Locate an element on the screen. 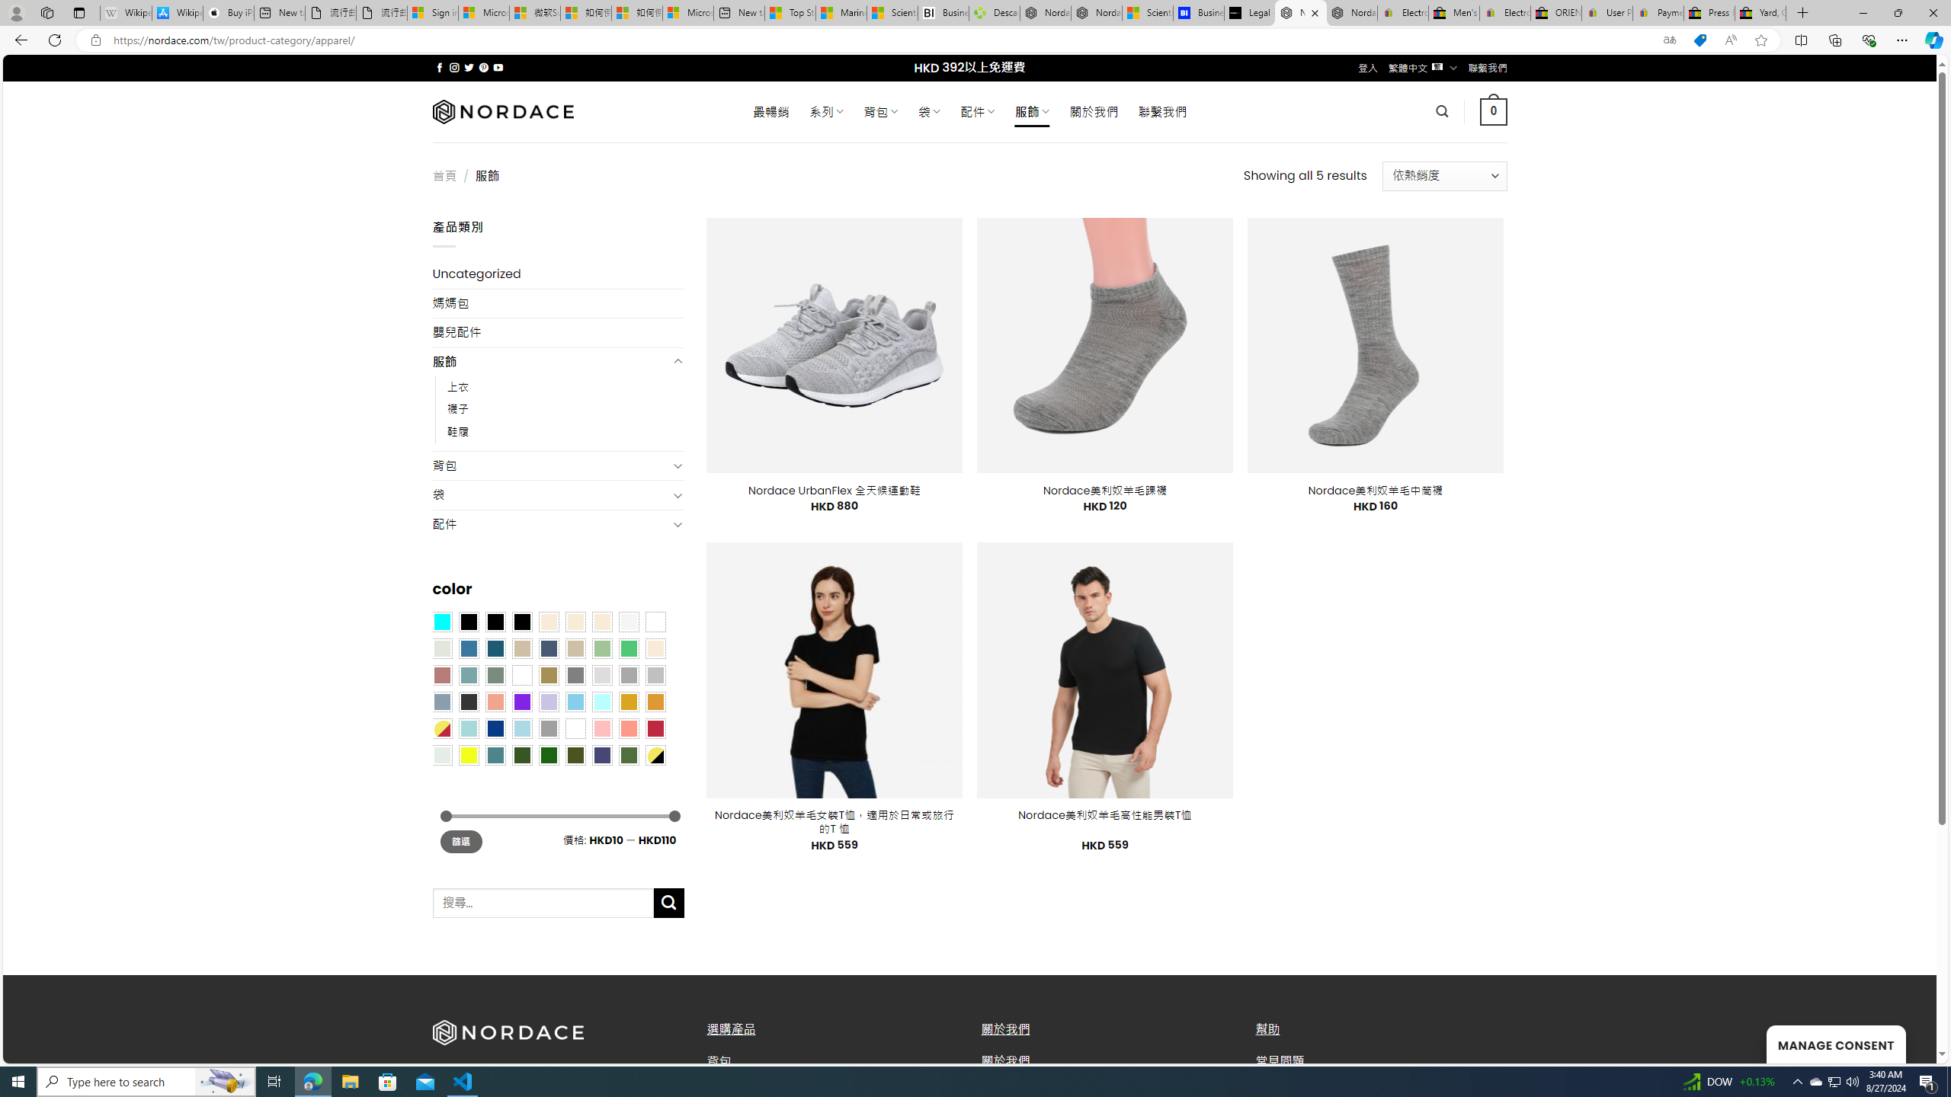 This screenshot has height=1097, width=1951. Payments Terms of Use | eBay.com is located at coordinates (1658, 13).